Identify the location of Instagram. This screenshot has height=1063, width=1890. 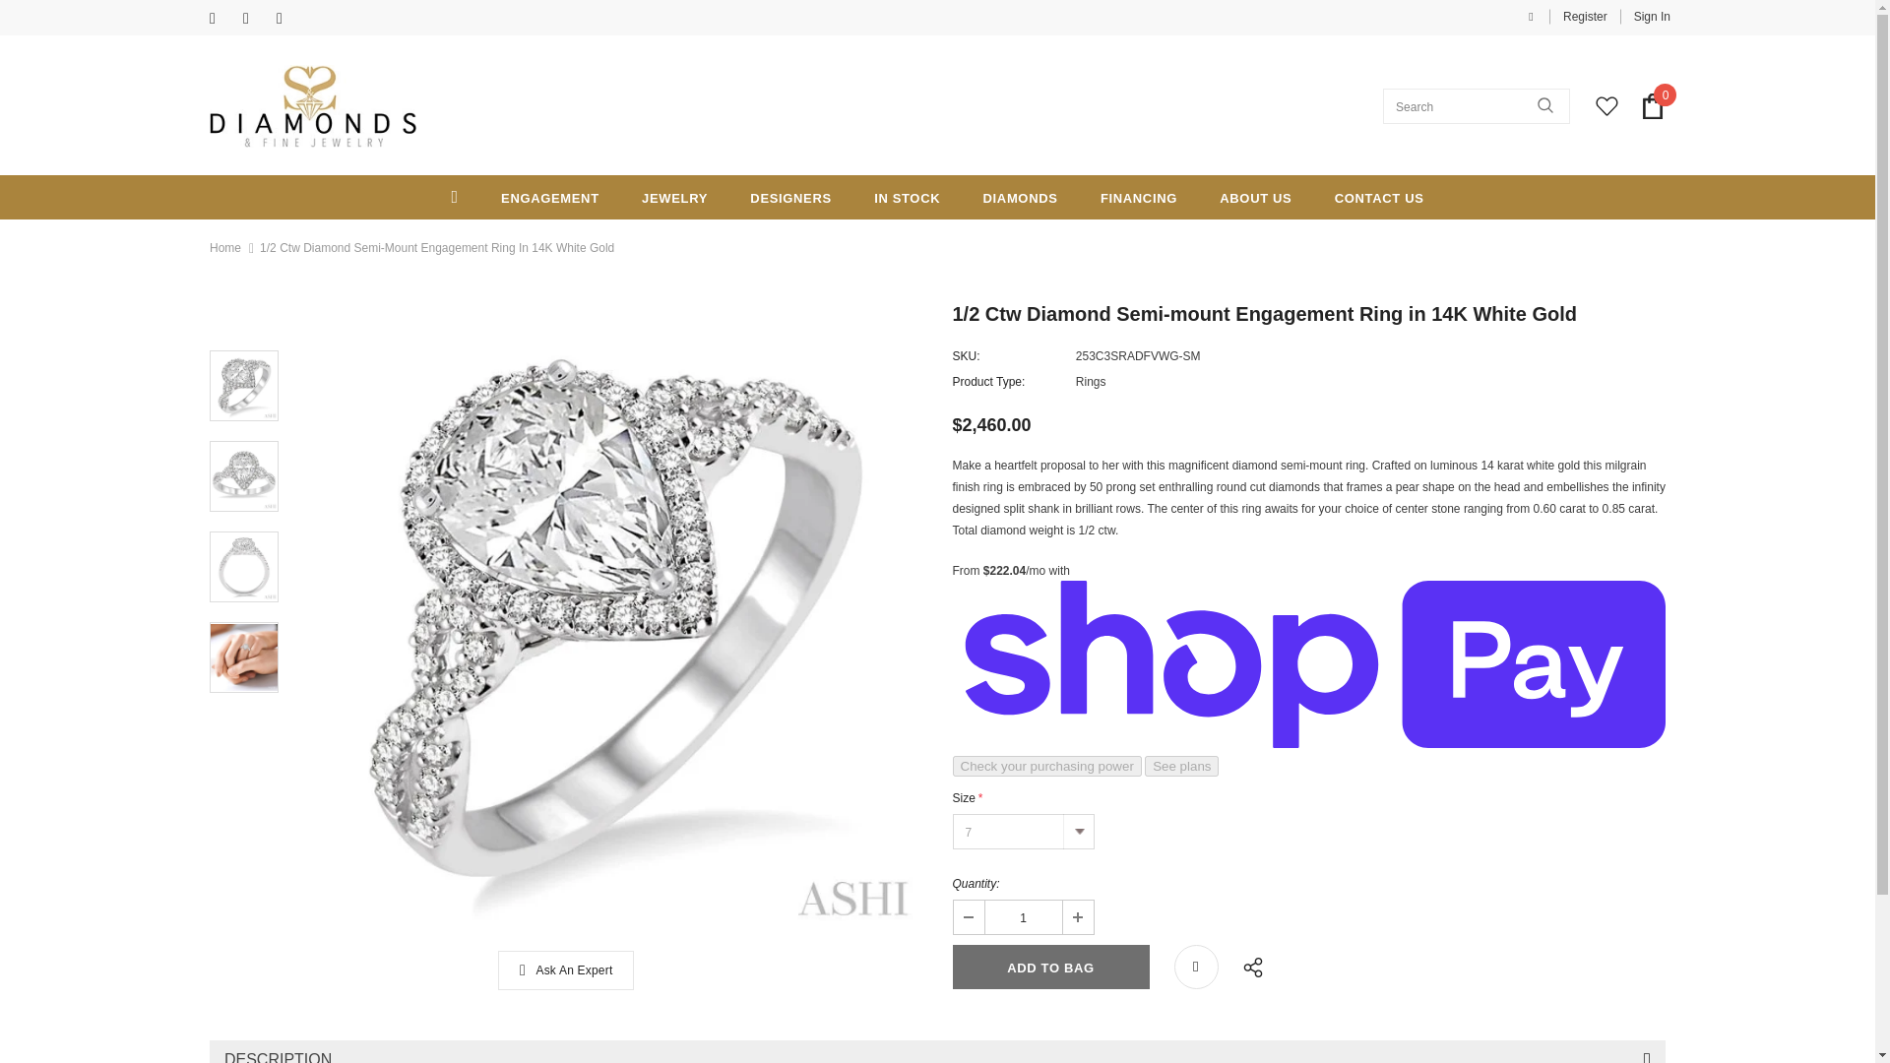
(287, 19).